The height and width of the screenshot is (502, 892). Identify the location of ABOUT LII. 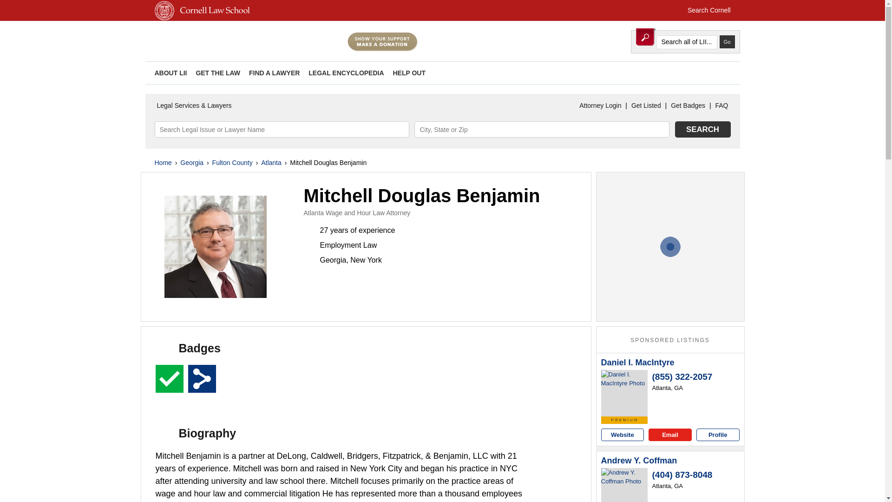
(170, 73).